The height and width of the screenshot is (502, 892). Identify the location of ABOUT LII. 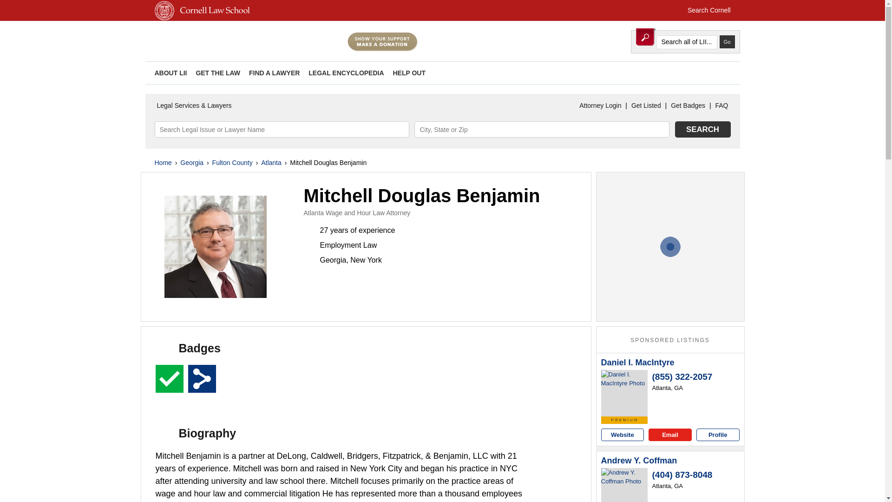
(170, 73).